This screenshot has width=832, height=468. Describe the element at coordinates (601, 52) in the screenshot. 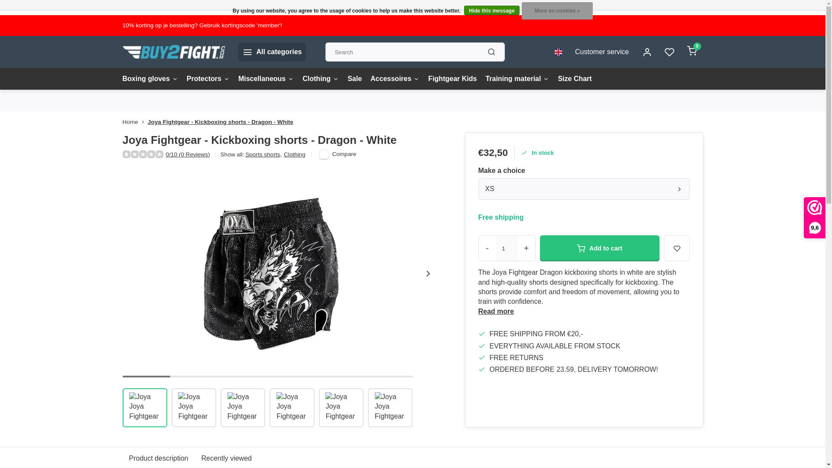

I see `Customer service` at that location.